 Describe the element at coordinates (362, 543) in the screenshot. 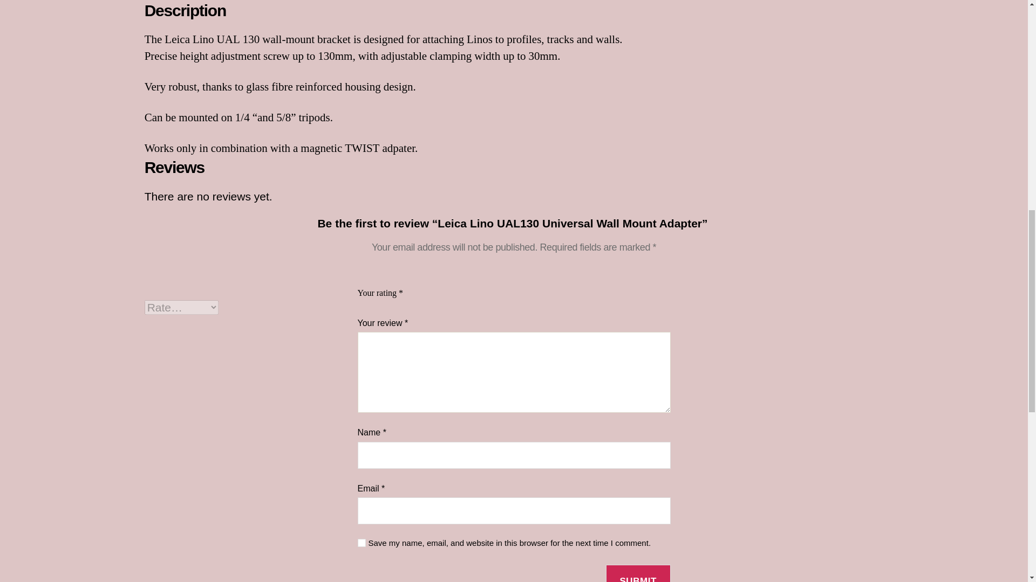

I see `yes` at that location.